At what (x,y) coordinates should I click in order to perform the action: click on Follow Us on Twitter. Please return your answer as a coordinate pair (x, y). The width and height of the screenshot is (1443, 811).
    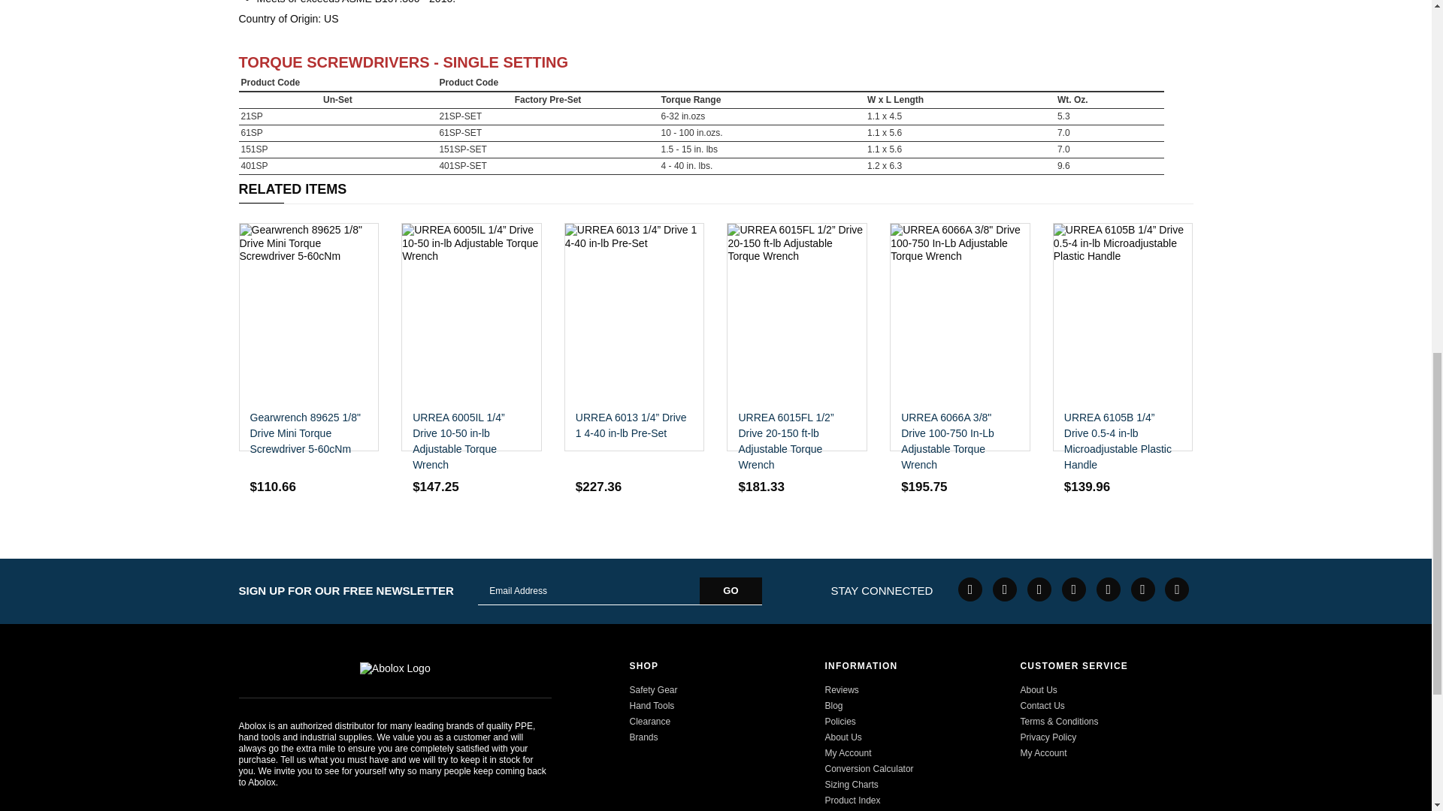
    Looking at the image, I should click on (1004, 589).